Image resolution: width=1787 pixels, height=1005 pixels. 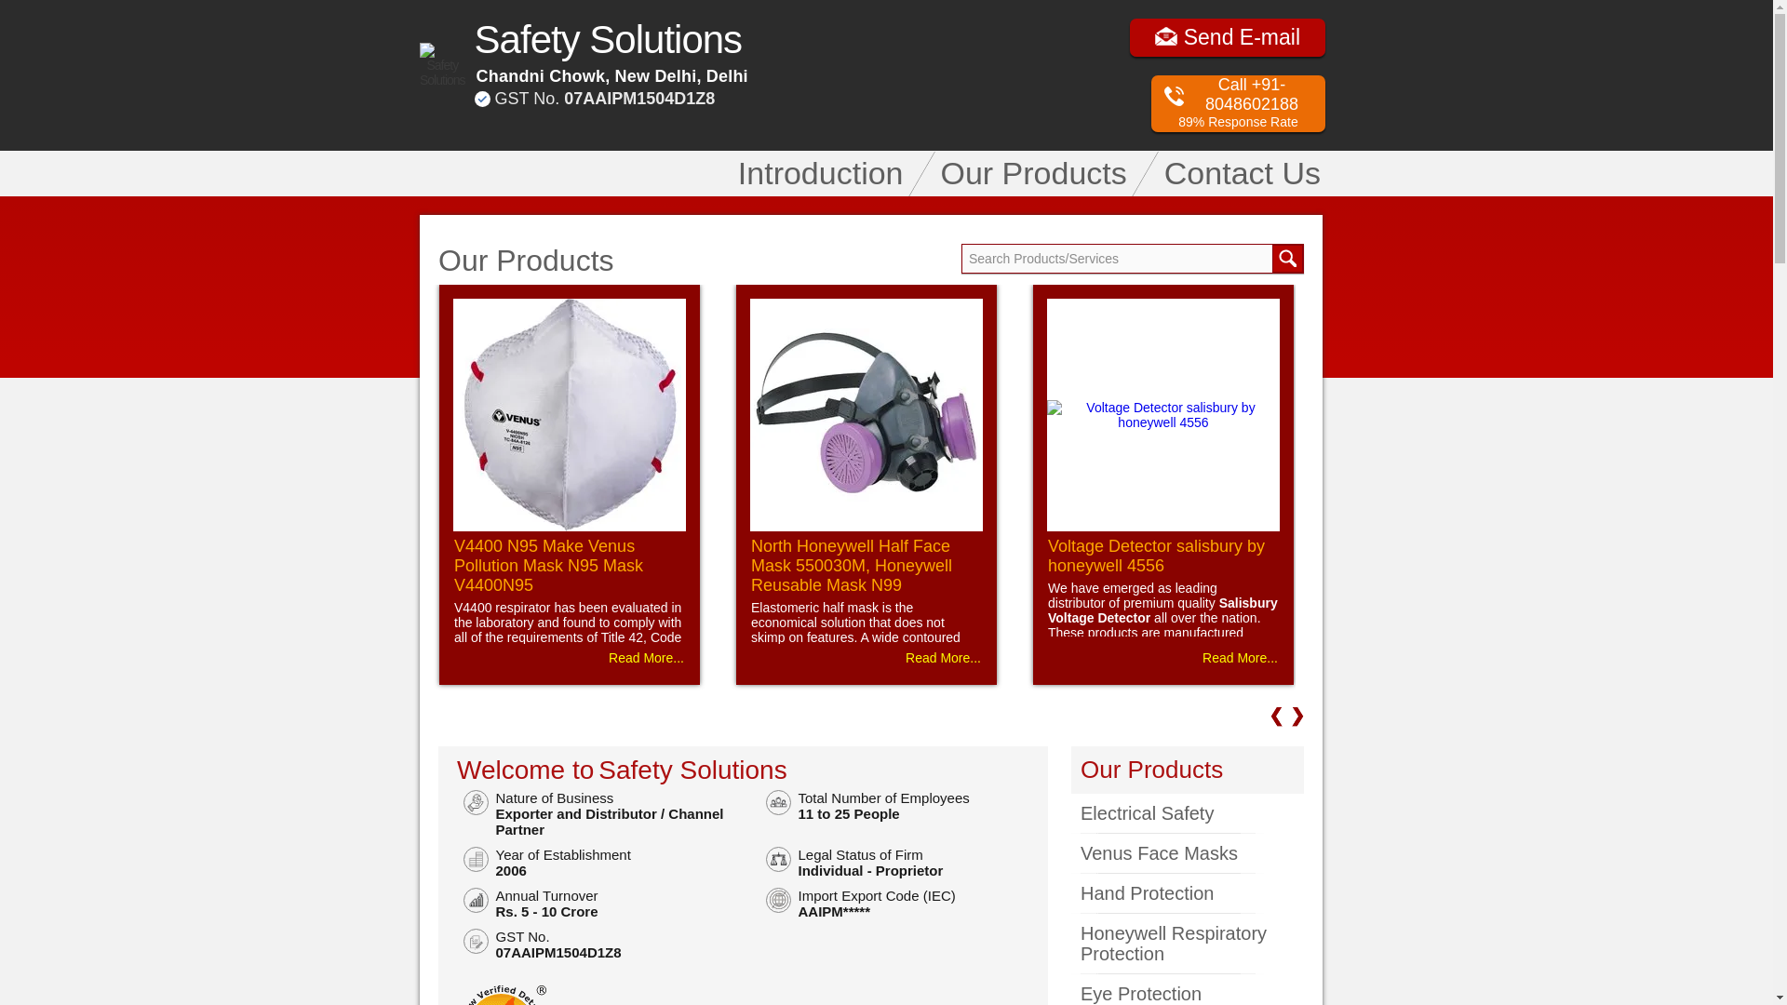 I want to click on Contact Us, so click(x=1243, y=173).